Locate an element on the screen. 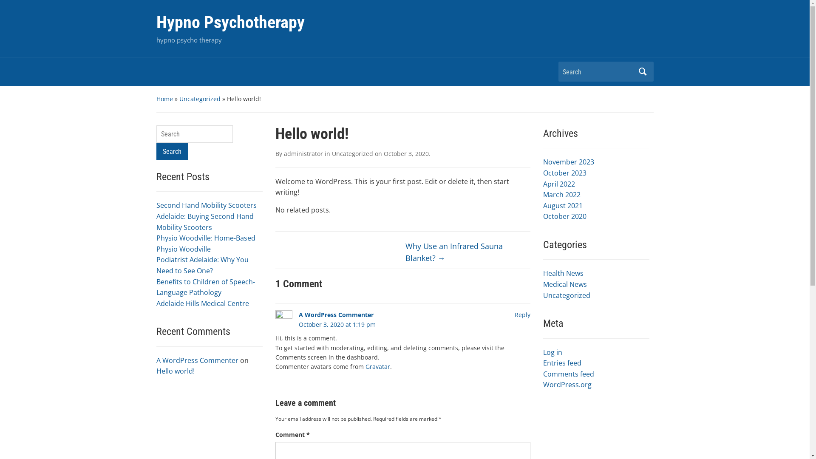  A WordPress Commenter is located at coordinates (336, 314).